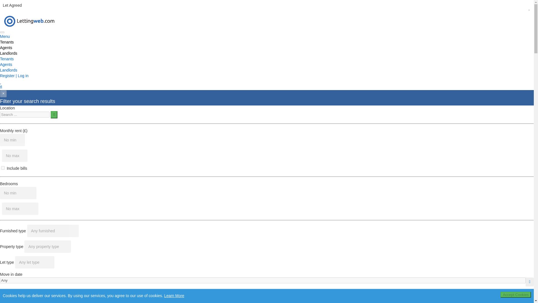 Image resolution: width=538 pixels, height=303 pixels. Describe the element at coordinates (3, 168) in the screenshot. I see `true` at that location.